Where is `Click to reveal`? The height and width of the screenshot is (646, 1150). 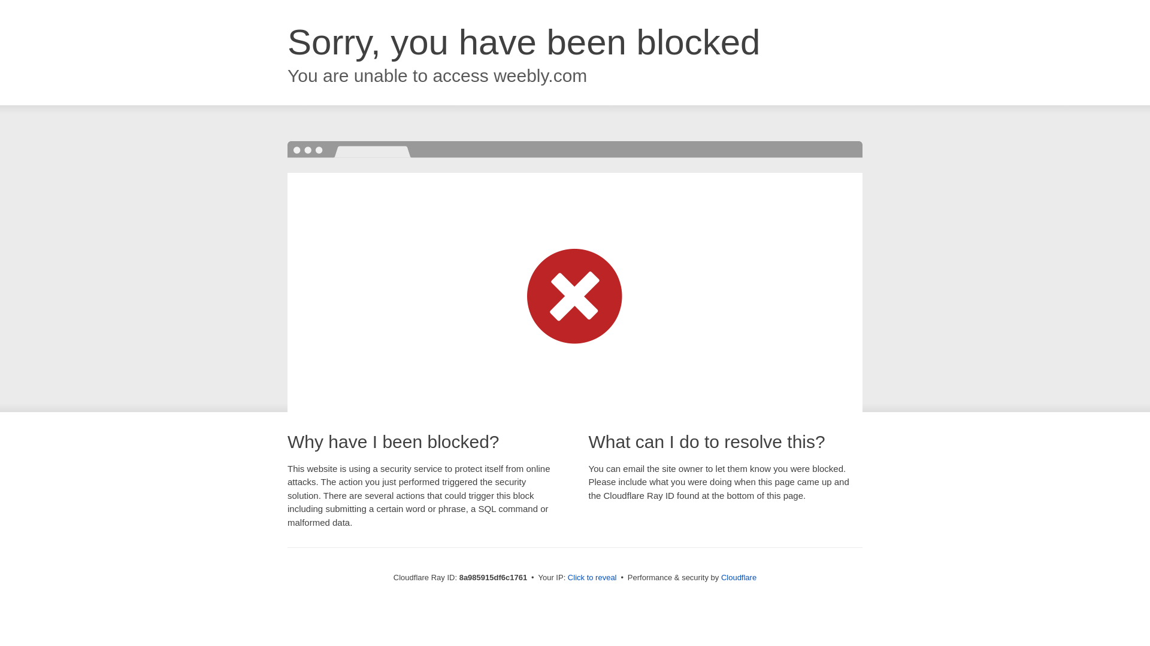
Click to reveal is located at coordinates (592, 578).